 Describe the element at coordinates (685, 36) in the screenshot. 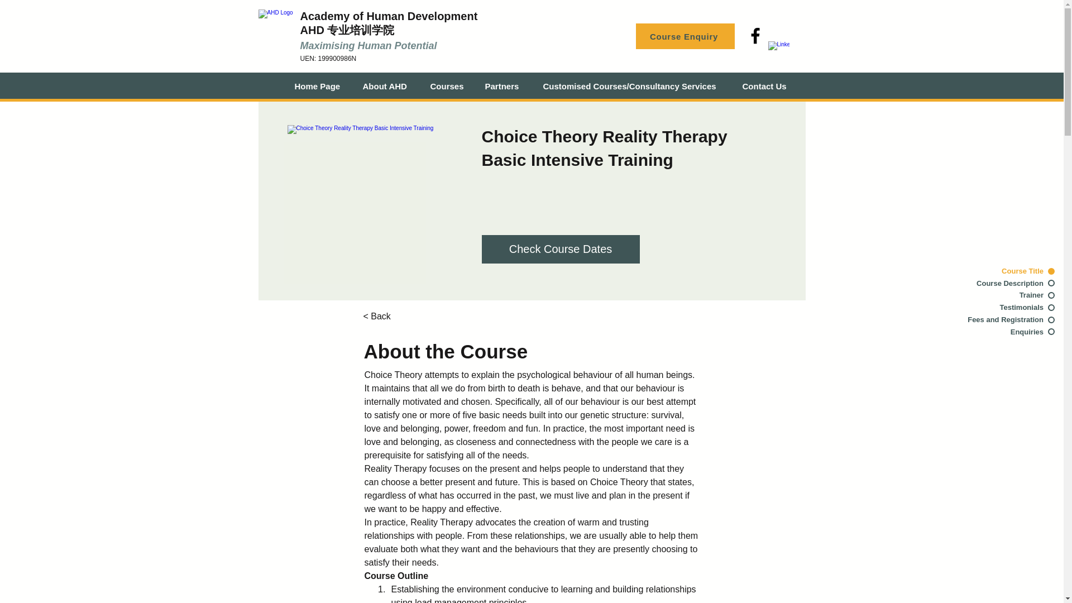

I see `Course Enquiry` at that location.